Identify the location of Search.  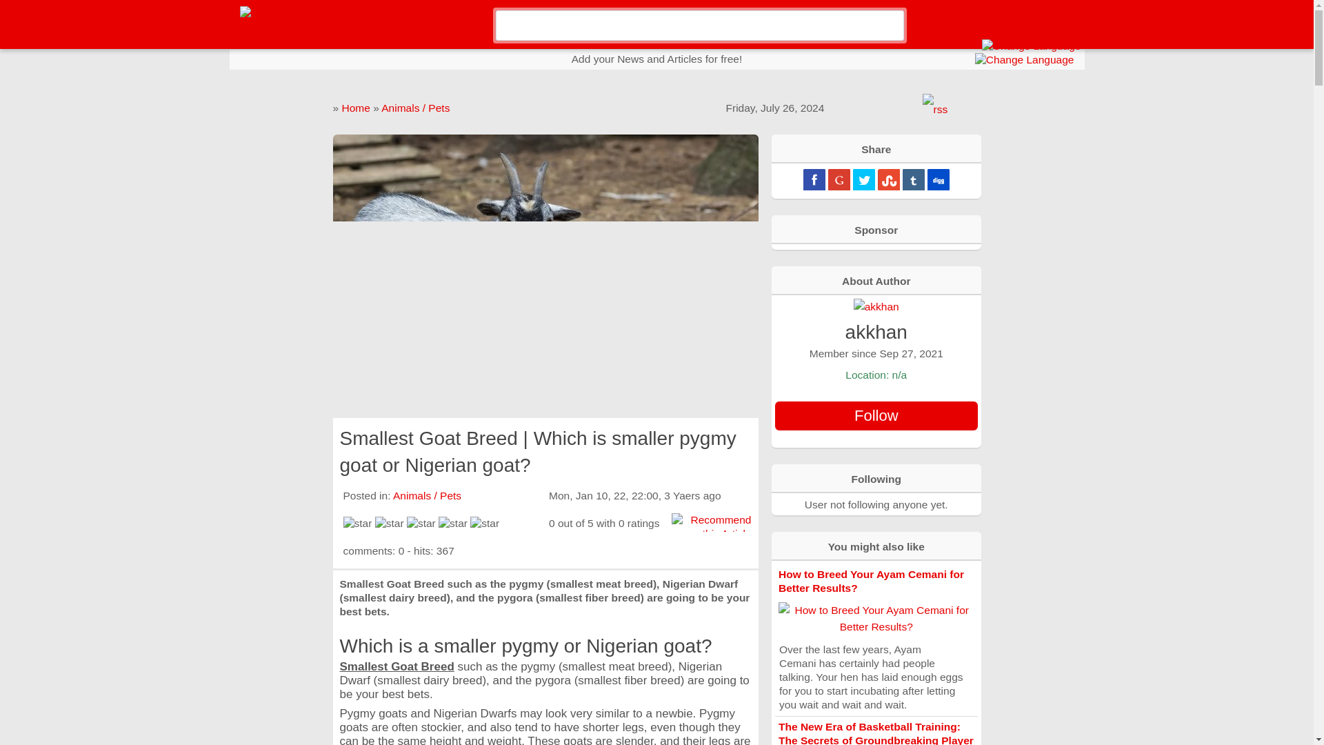
(891, 27).